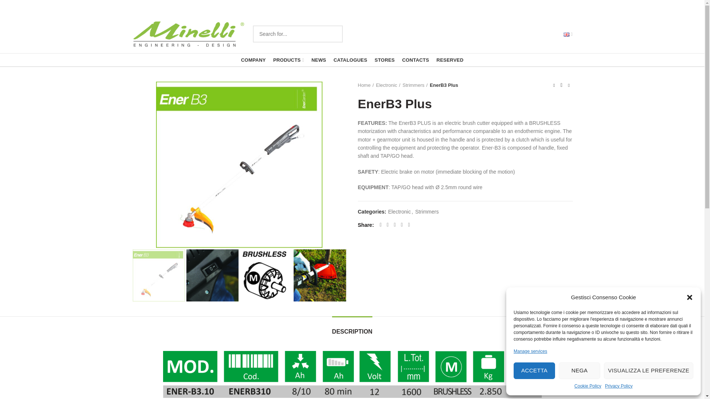 The height and width of the screenshot is (399, 710). Describe the element at coordinates (618, 386) in the screenshot. I see `Privacy Policy` at that location.